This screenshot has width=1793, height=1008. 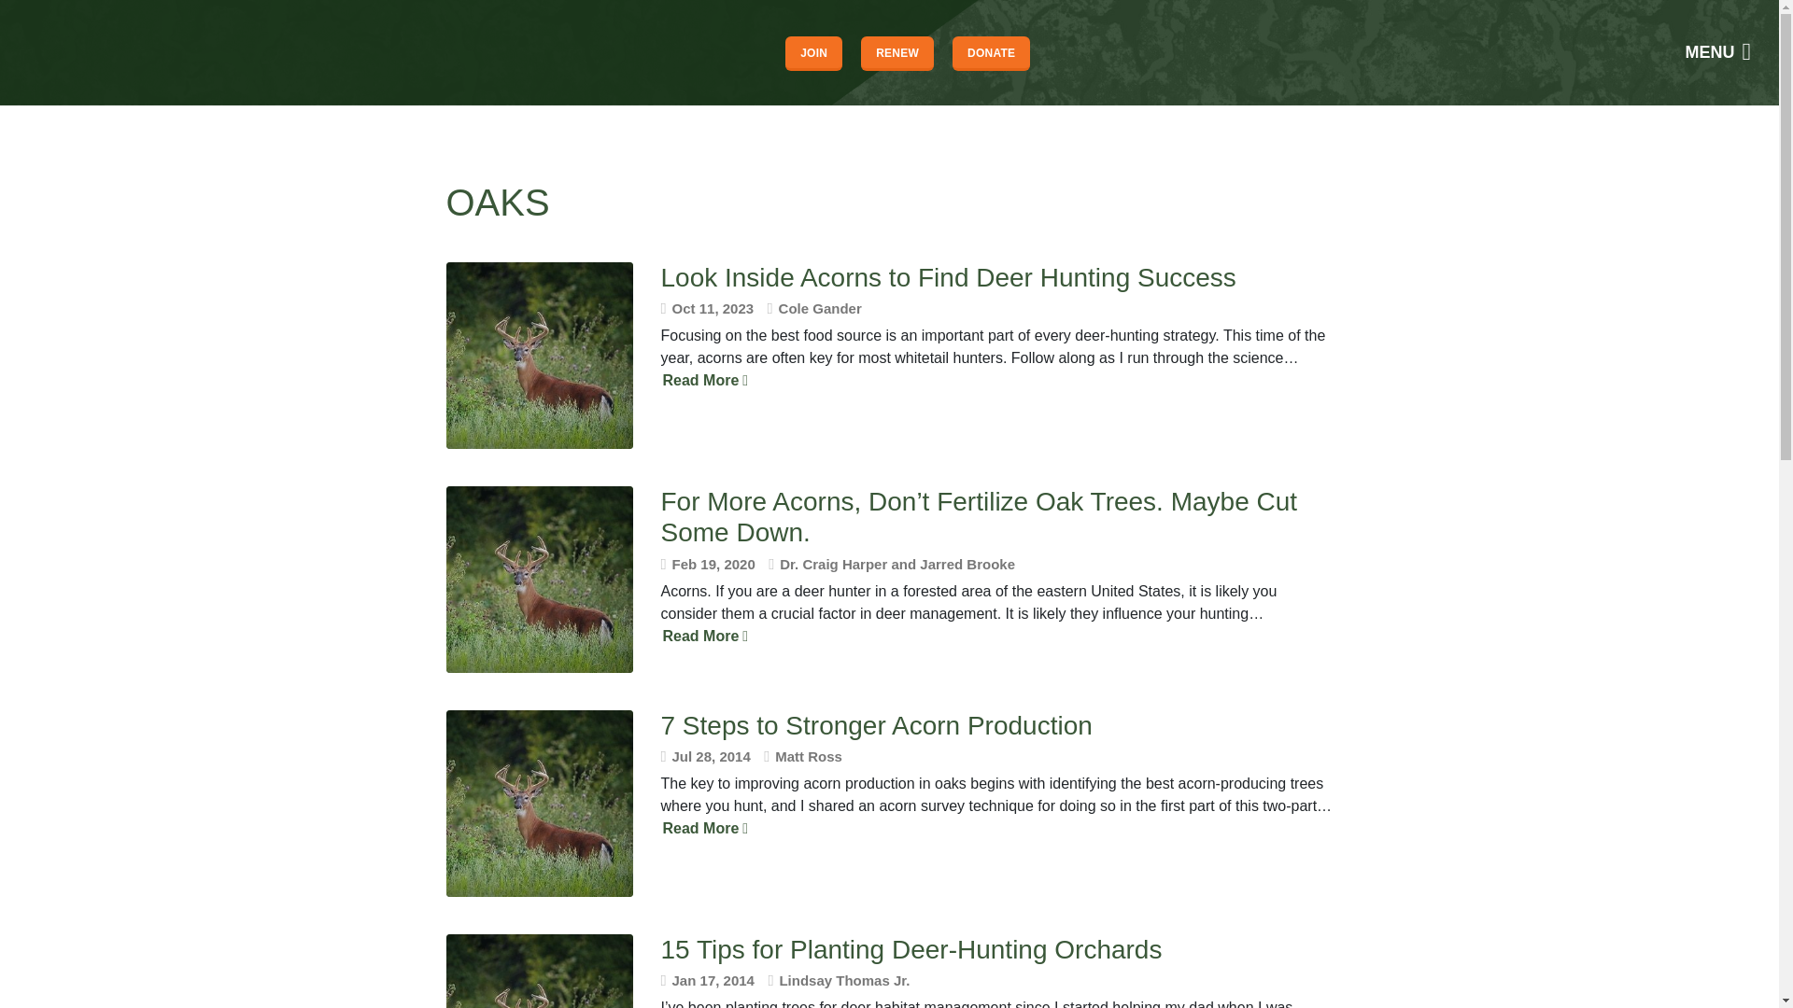 I want to click on JOIN, so click(x=813, y=52).